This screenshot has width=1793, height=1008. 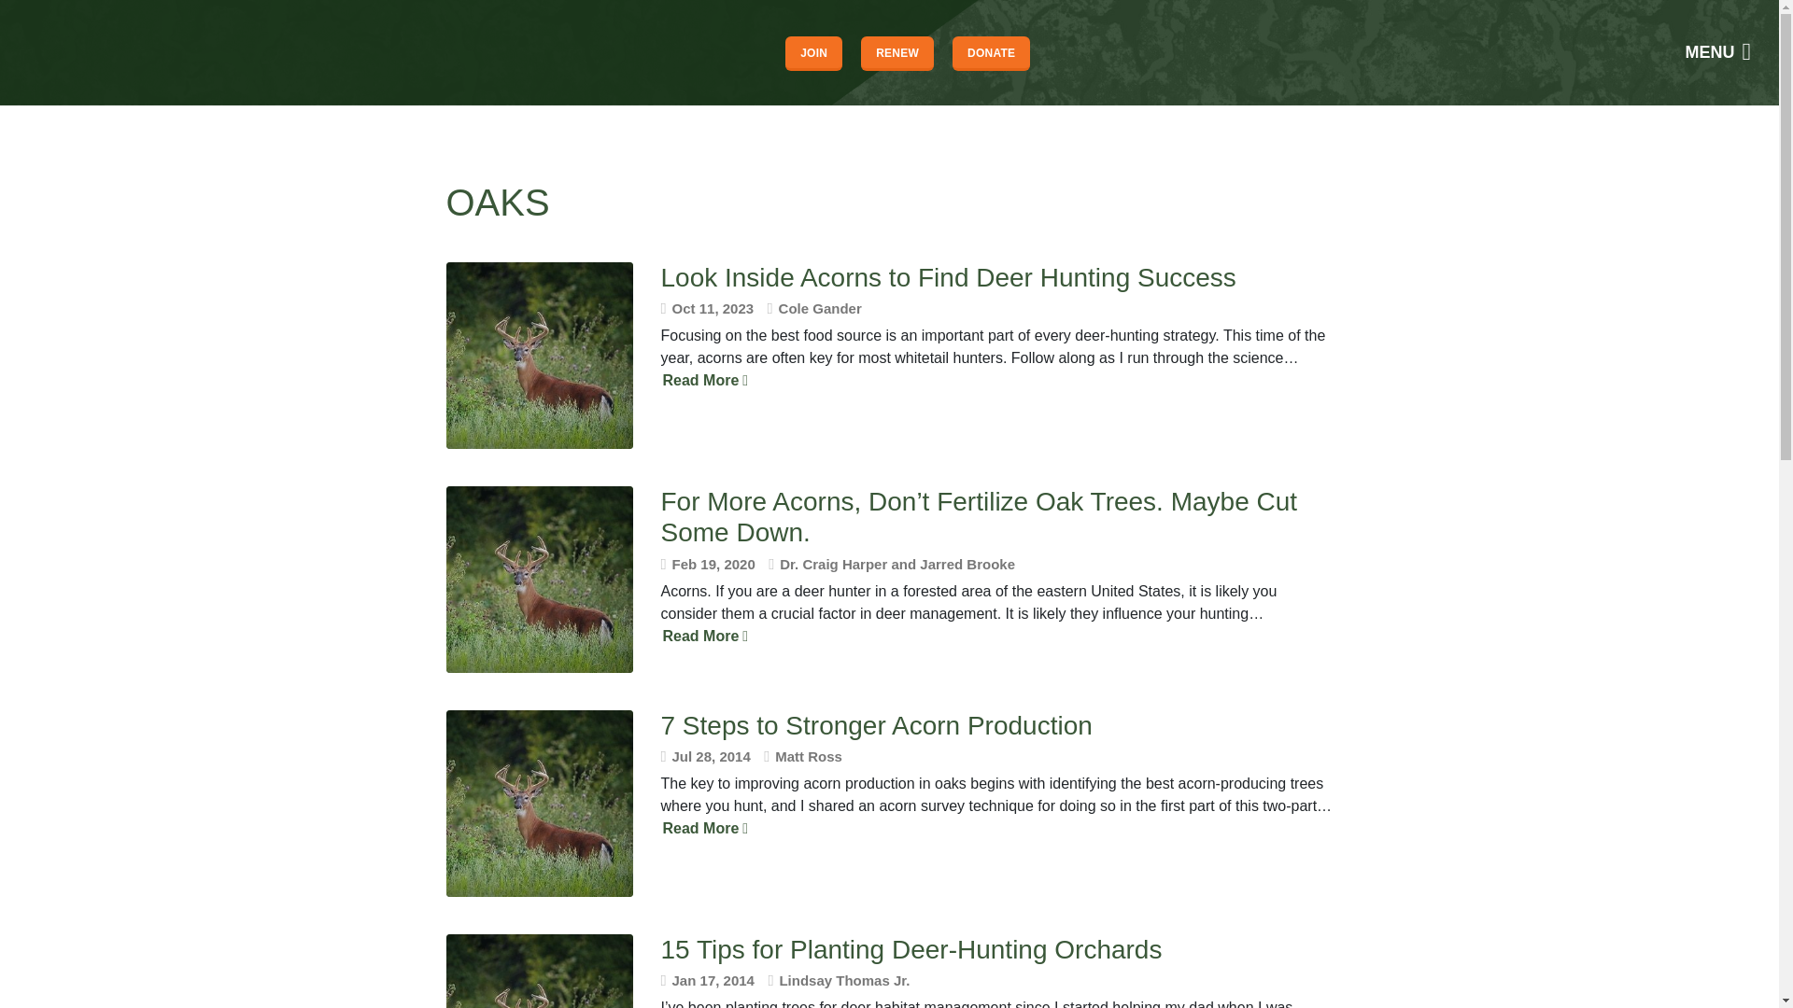 I want to click on JOIN, so click(x=813, y=52).